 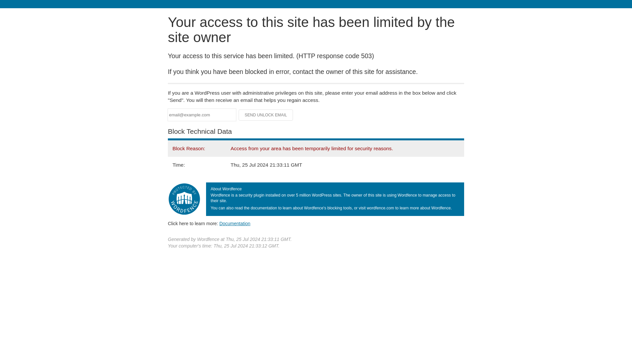 I want to click on Documentation, so click(x=235, y=223).